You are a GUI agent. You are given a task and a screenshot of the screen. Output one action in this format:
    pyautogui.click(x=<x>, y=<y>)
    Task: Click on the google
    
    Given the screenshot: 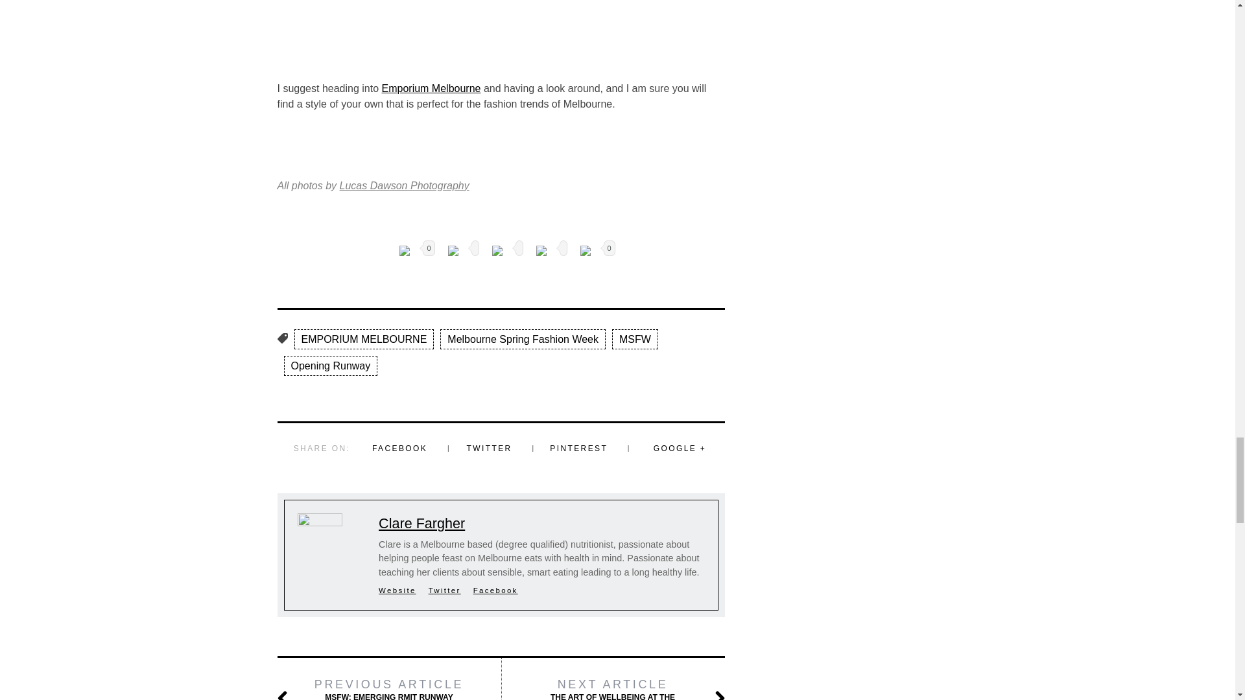 What is the action you would take?
    pyautogui.click(x=541, y=250)
    